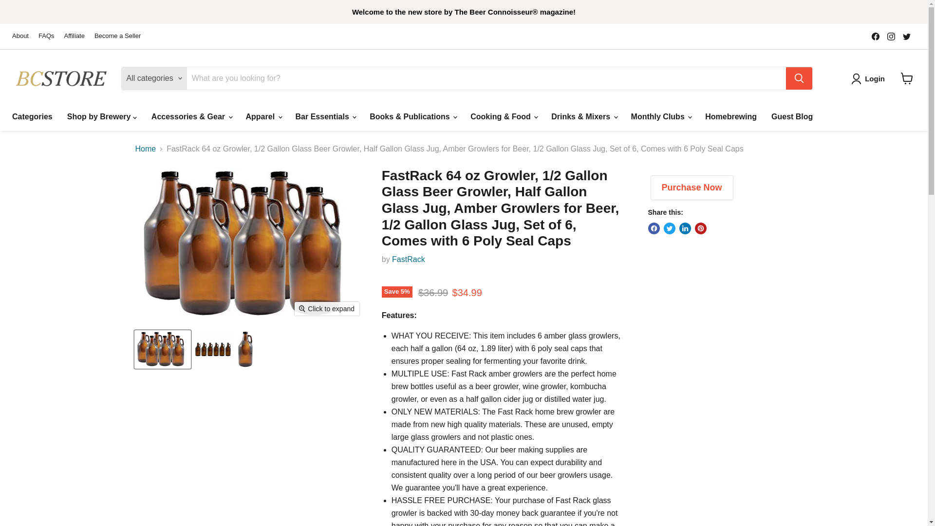 The width and height of the screenshot is (935, 526). I want to click on Find us on Twitter, so click(906, 36).